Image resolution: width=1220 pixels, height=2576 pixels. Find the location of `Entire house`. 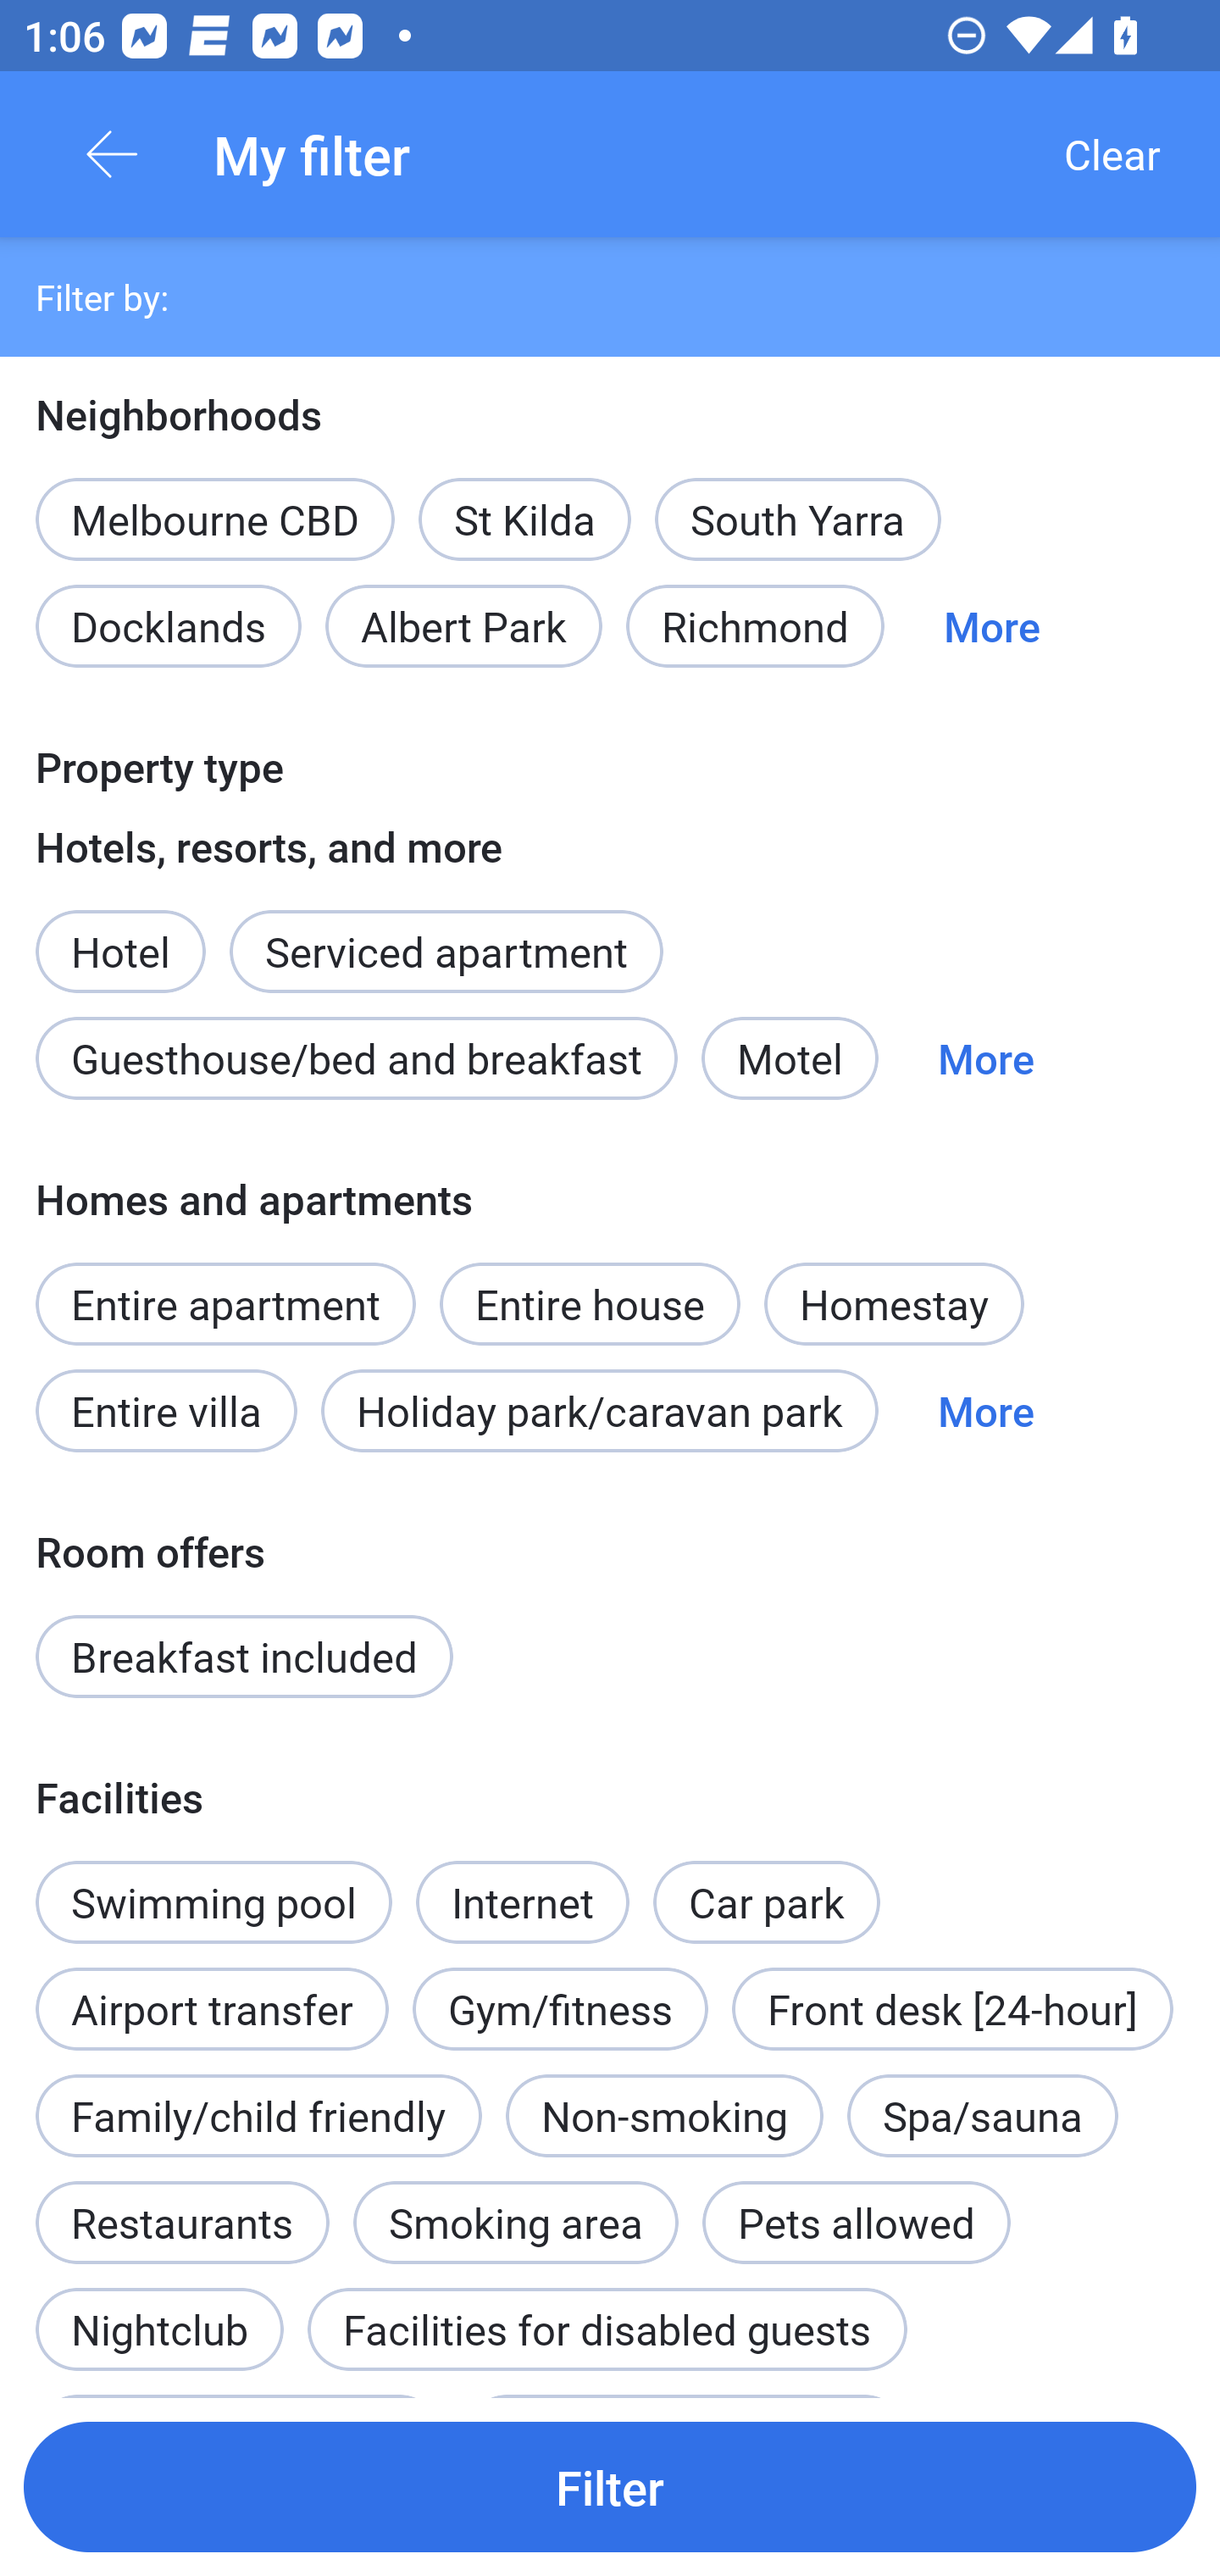

Entire house is located at coordinates (590, 1286).